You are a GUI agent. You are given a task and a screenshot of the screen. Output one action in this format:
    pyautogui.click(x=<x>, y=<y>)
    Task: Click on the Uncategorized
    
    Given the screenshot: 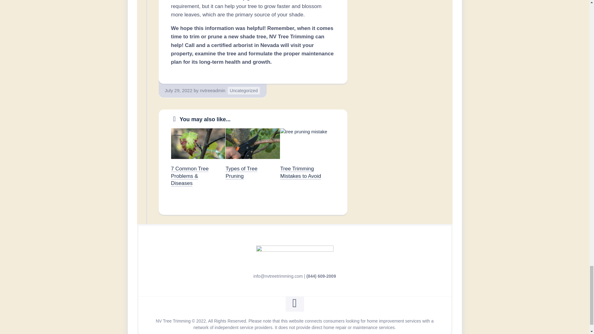 What is the action you would take?
    pyautogui.click(x=244, y=90)
    